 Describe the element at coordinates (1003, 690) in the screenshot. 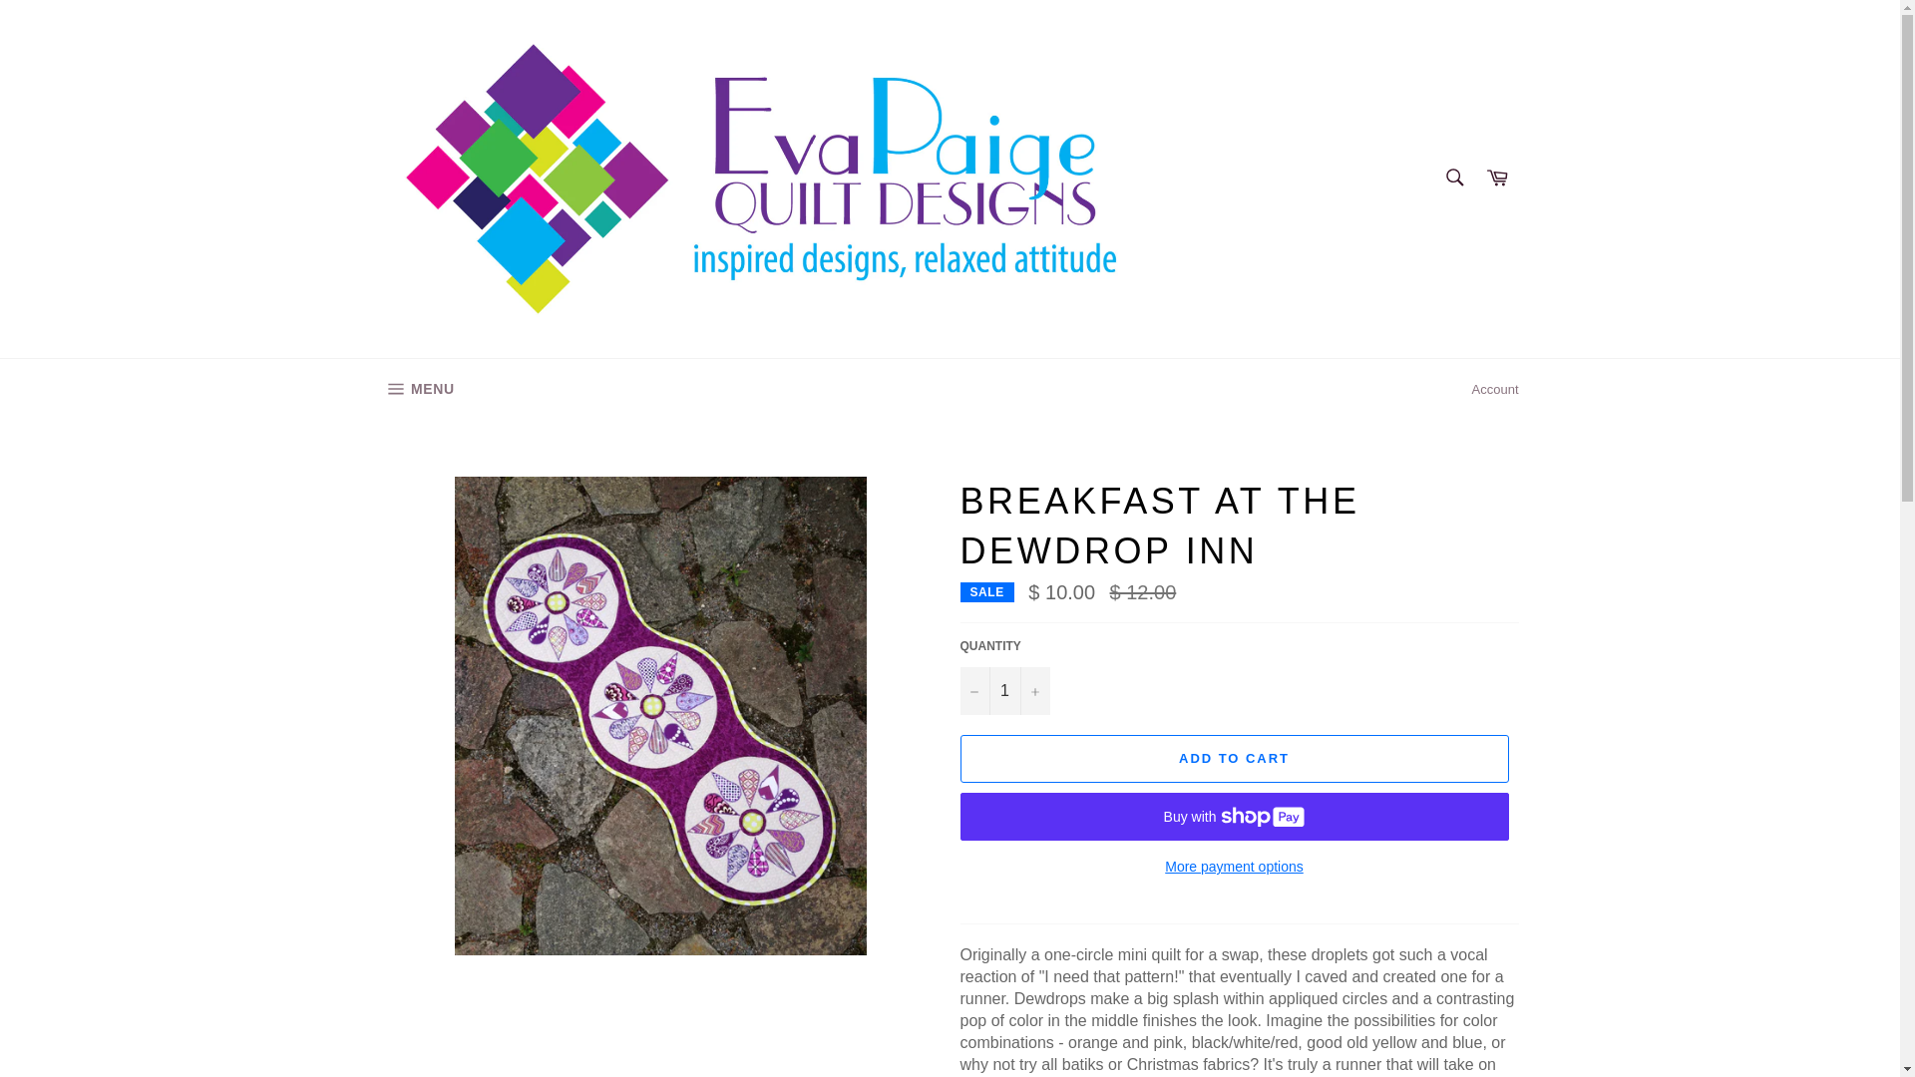

I see `More payment options` at that location.